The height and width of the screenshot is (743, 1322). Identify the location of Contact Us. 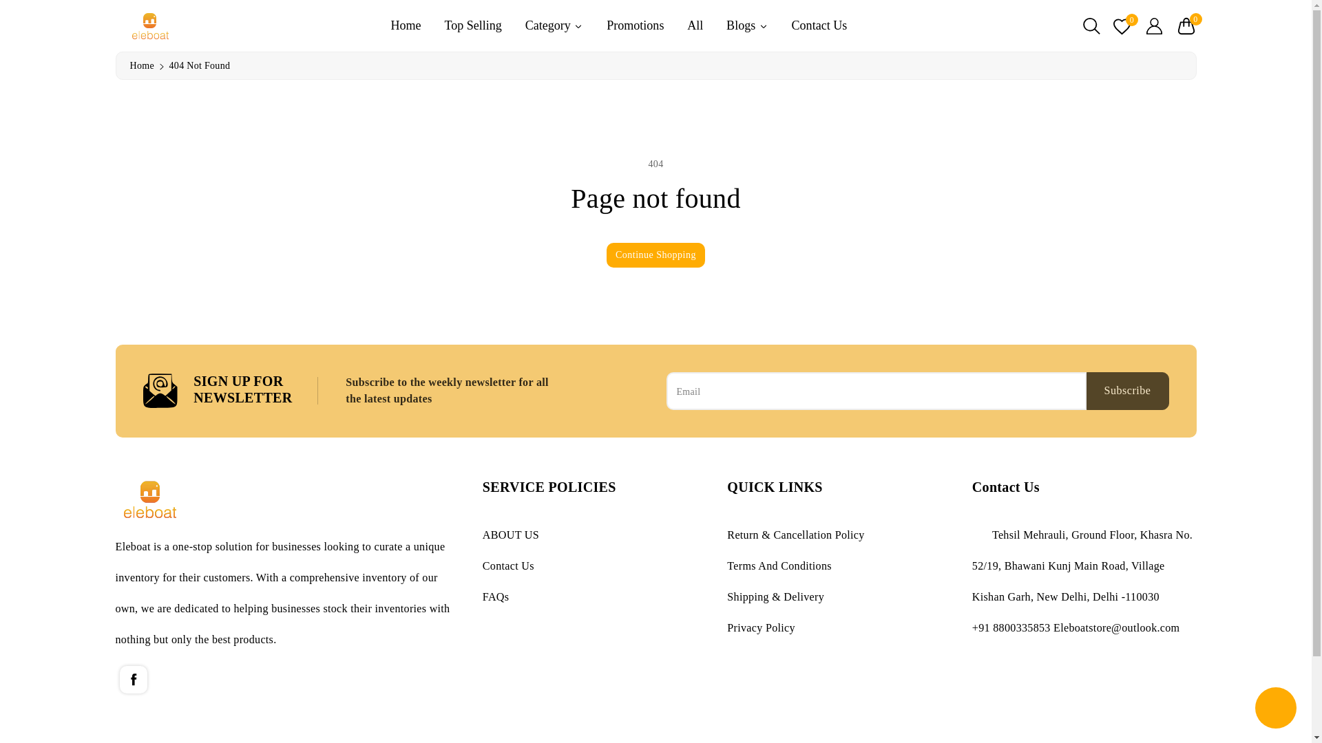
(819, 25).